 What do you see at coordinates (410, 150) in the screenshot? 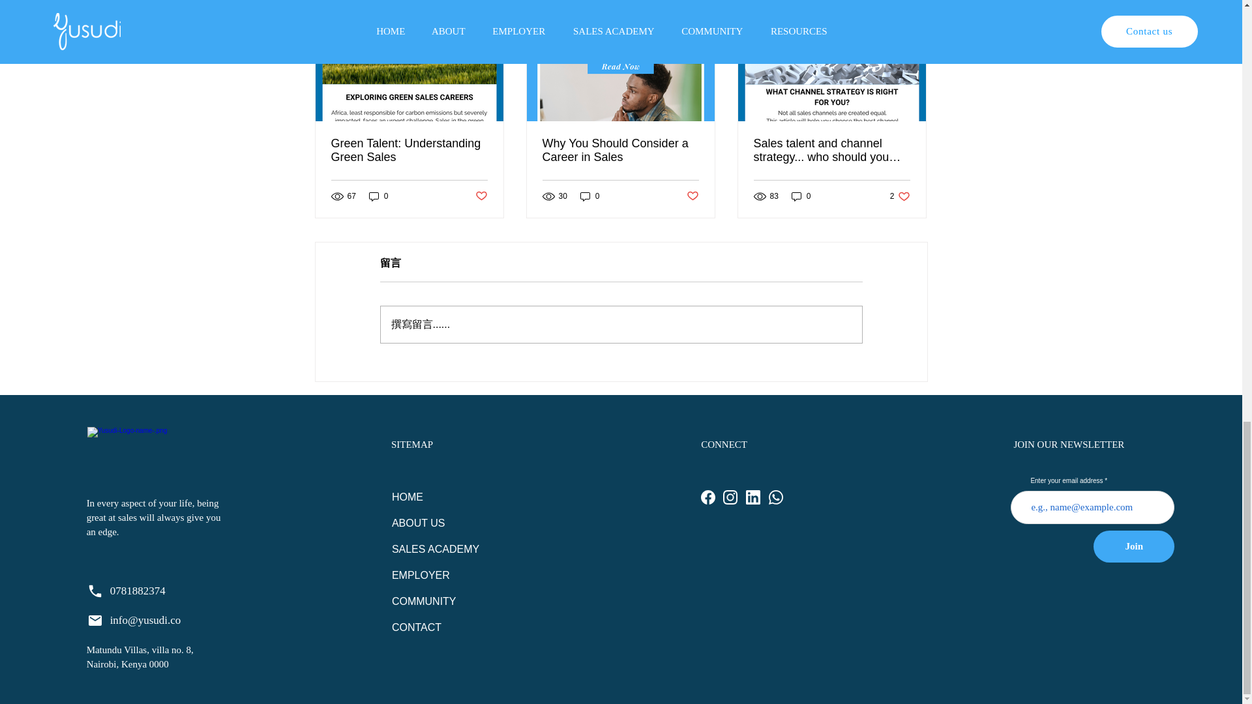
I see `Green Talent: Understanding Green Sales` at bounding box center [410, 150].